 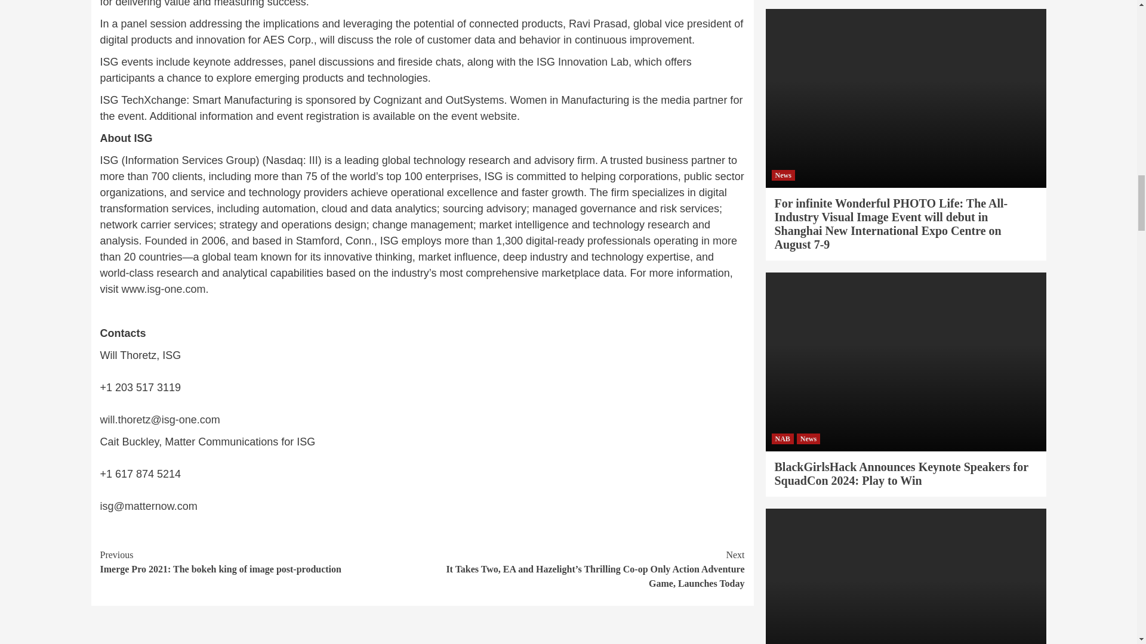 I want to click on www.isg-one.com, so click(x=164, y=289).